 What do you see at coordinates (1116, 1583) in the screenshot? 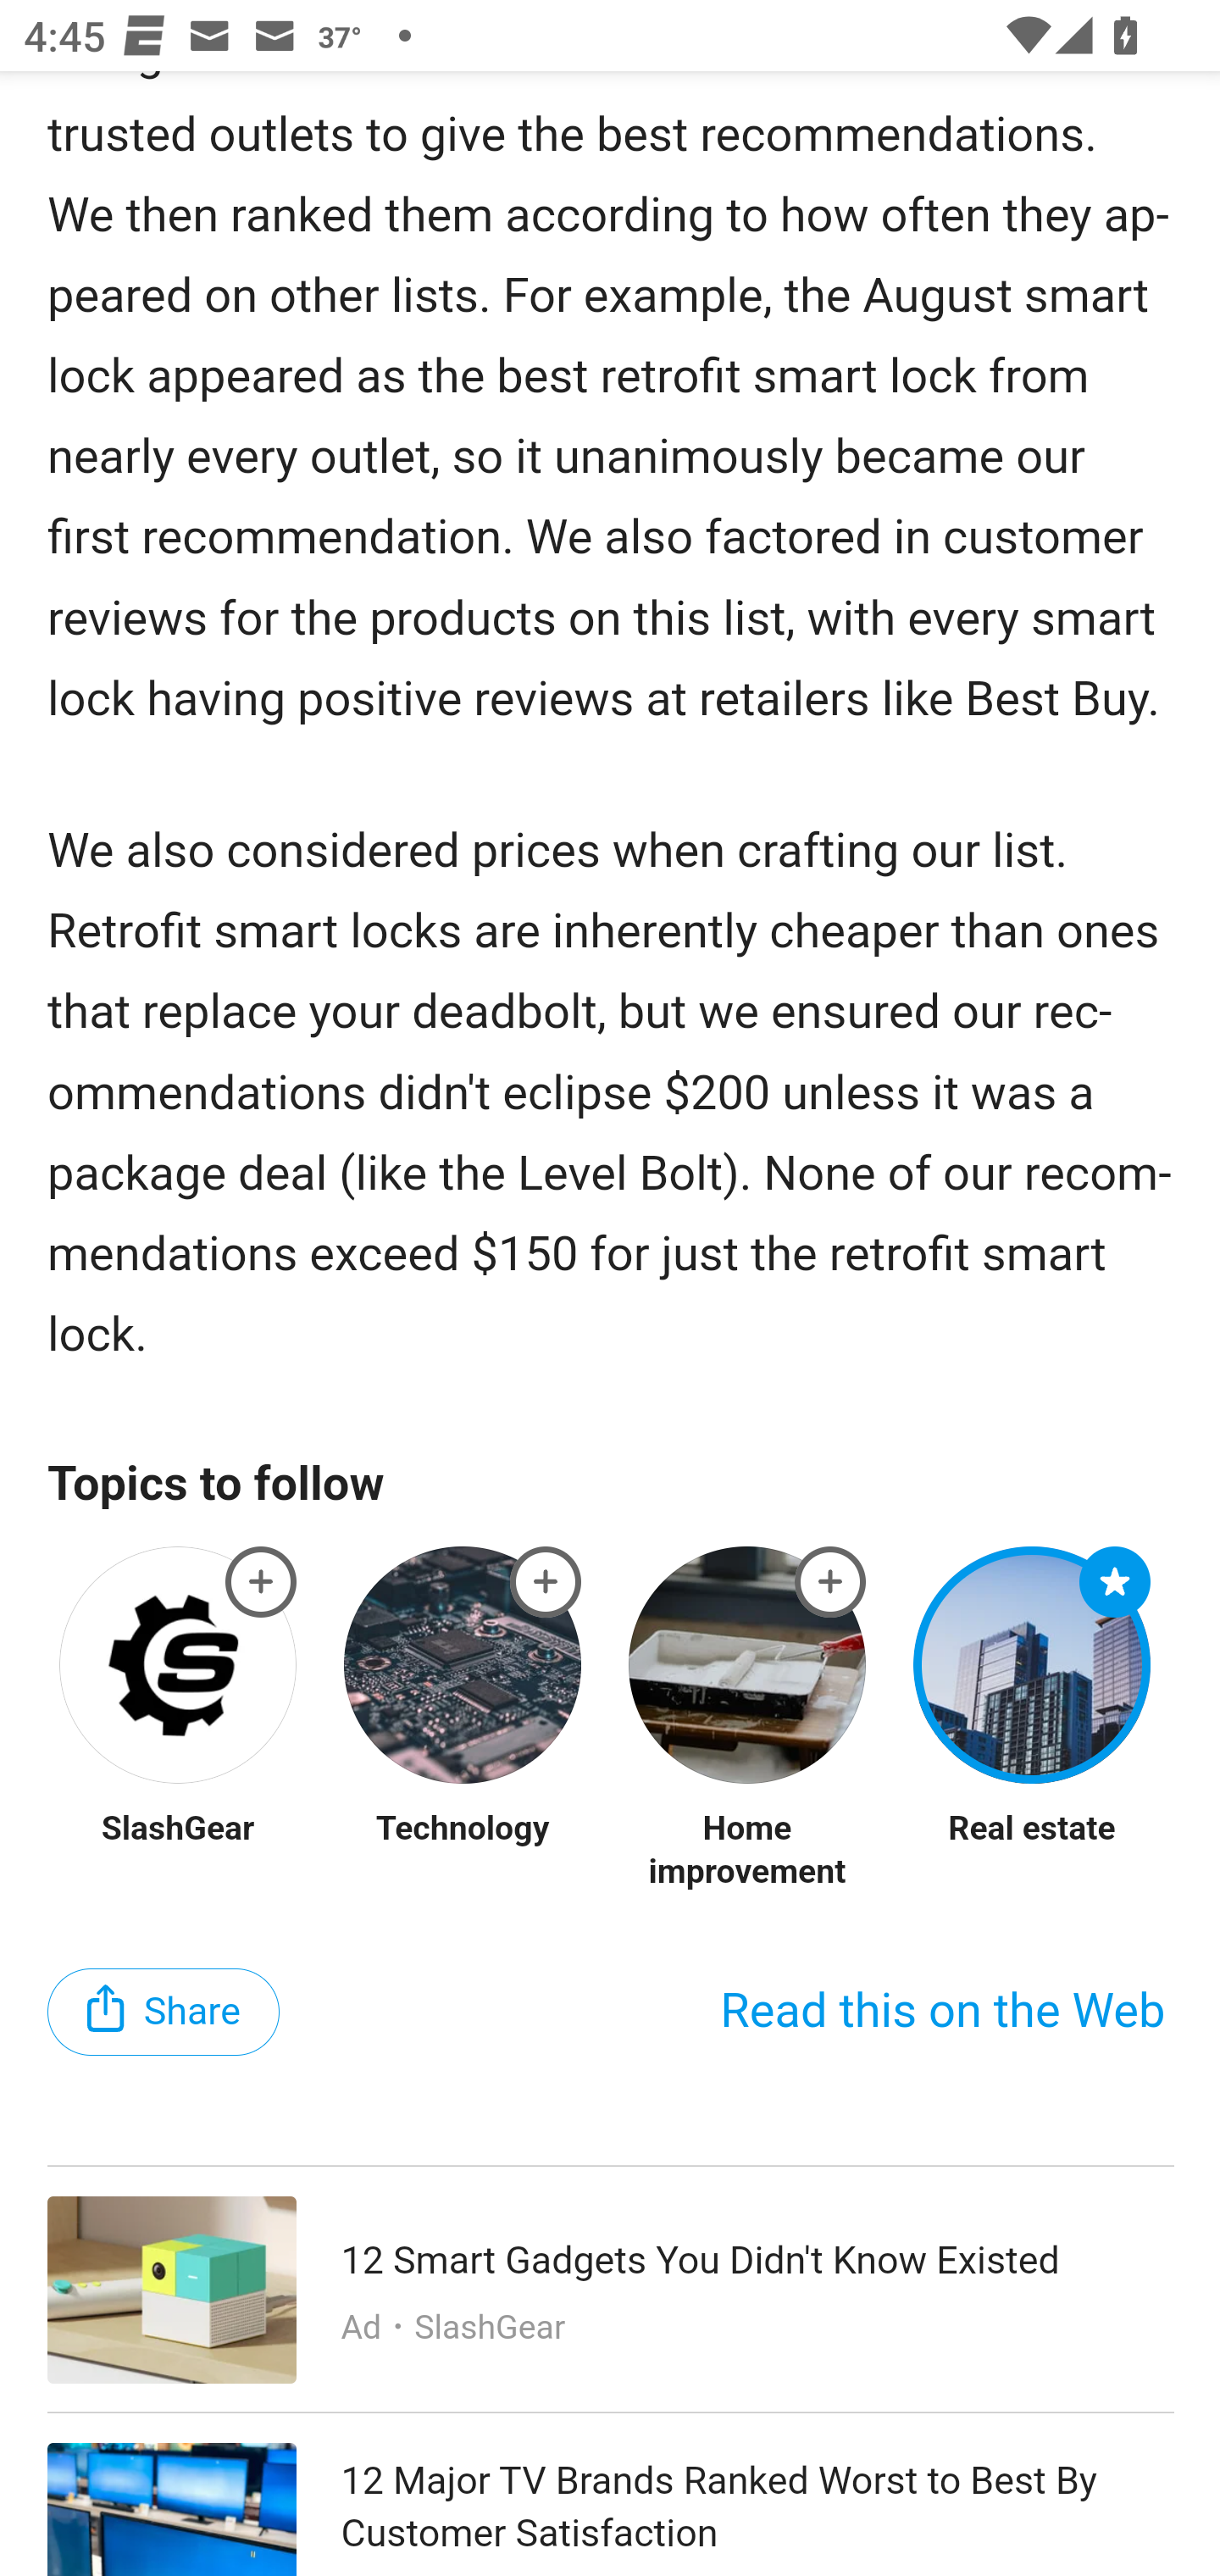
I see `best-smart-home-locks-for-renters-guide` at bounding box center [1116, 1583].